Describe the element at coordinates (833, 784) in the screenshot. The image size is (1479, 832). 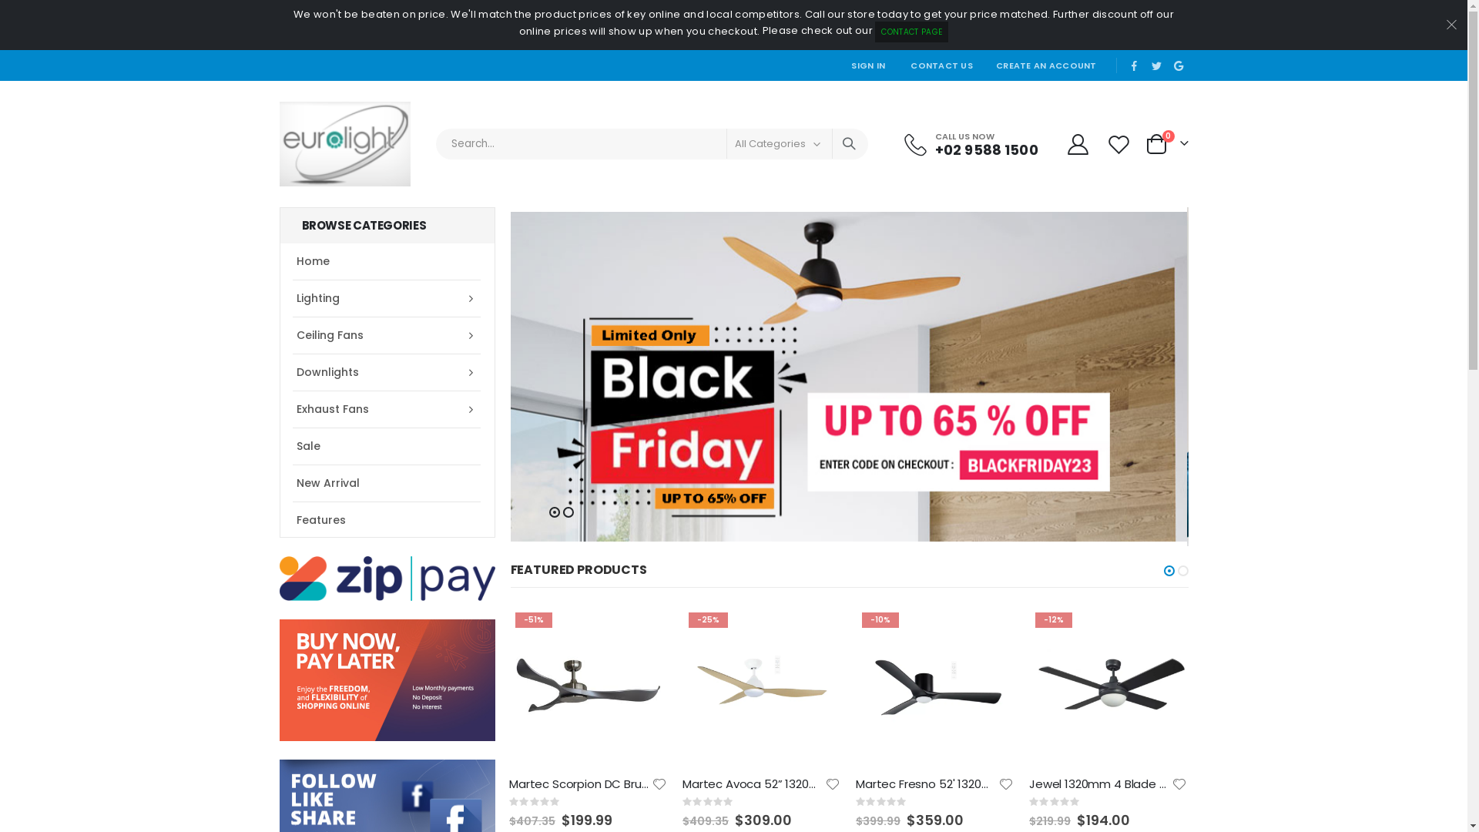
I see `Add to Wish List` at that location.